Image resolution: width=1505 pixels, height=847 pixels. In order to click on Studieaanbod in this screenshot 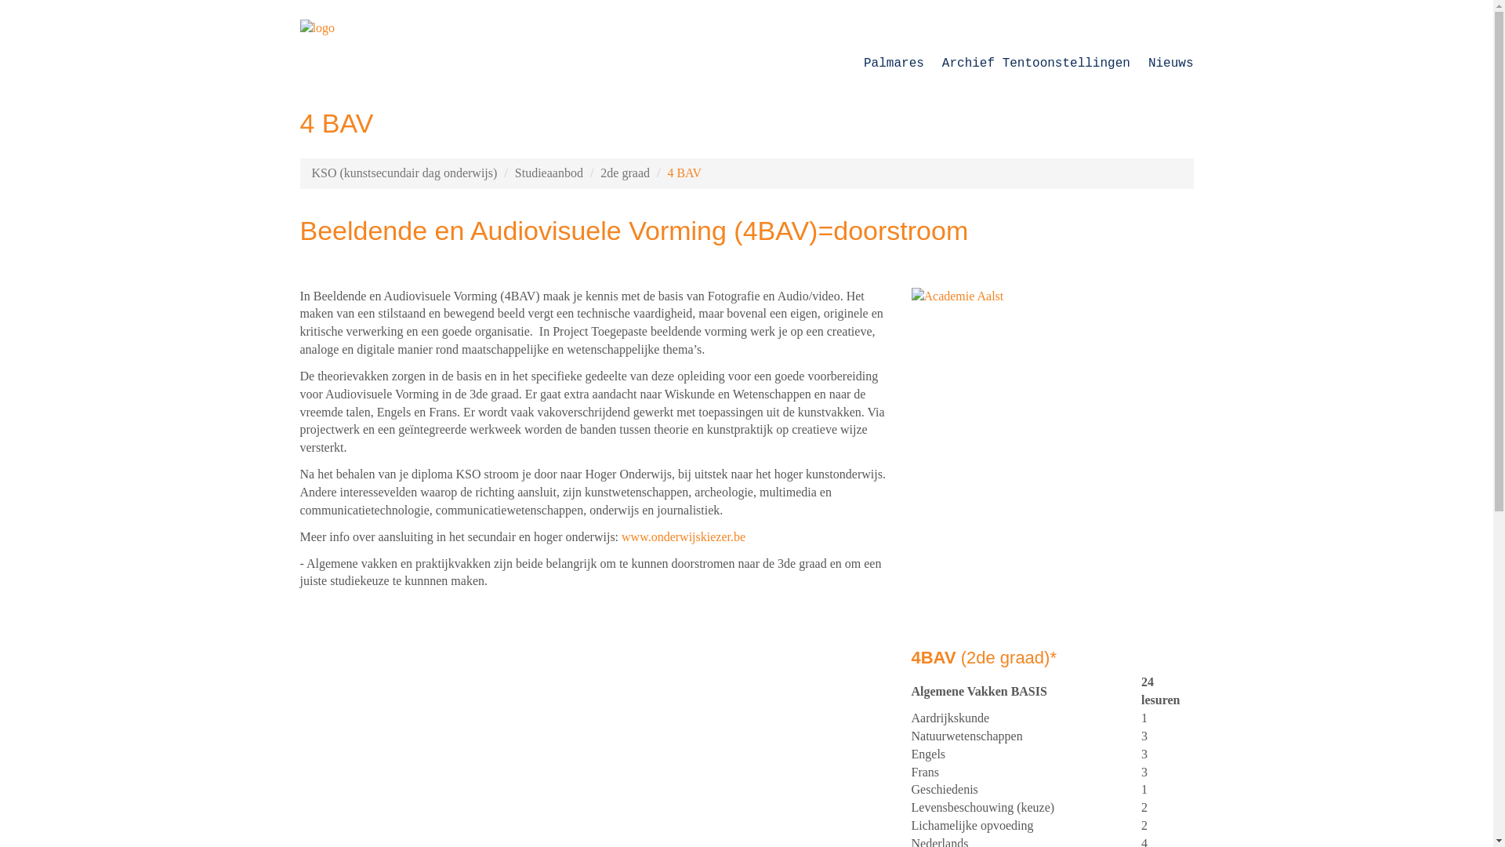, I will do `click(549, 173)`.